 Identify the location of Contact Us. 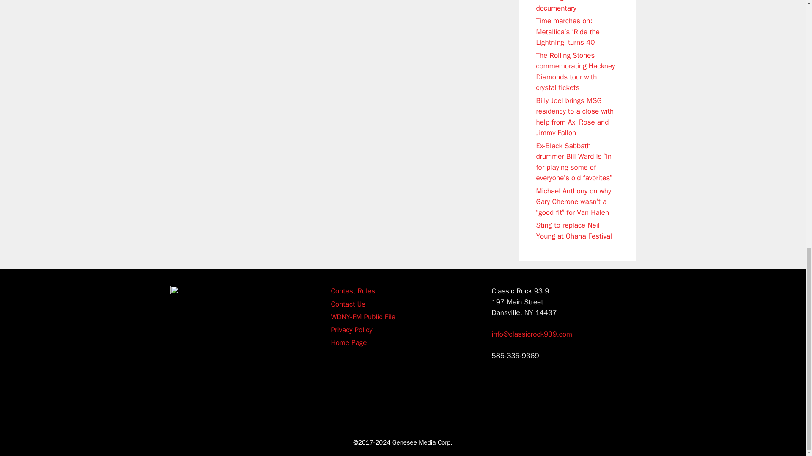
(348, 304).